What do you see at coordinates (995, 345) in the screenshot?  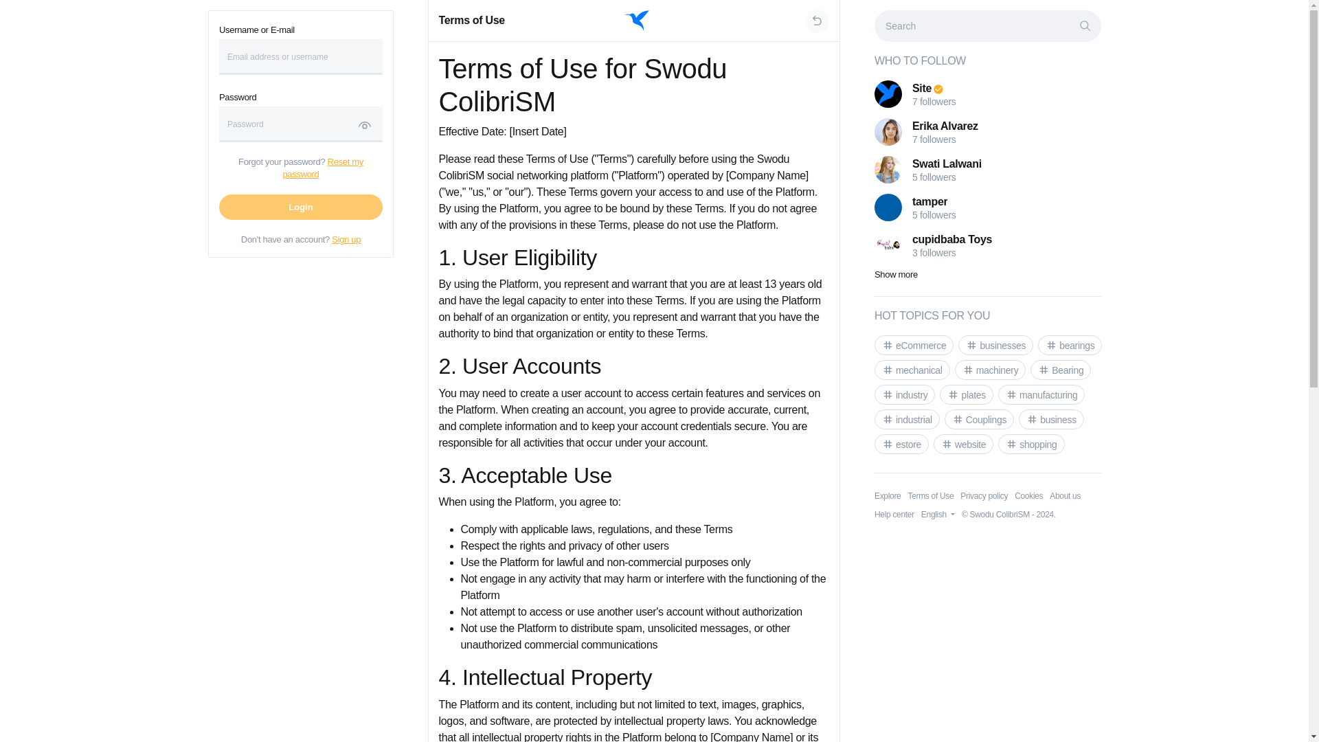 I see `Posts 11` at bounding box center [995, 345].